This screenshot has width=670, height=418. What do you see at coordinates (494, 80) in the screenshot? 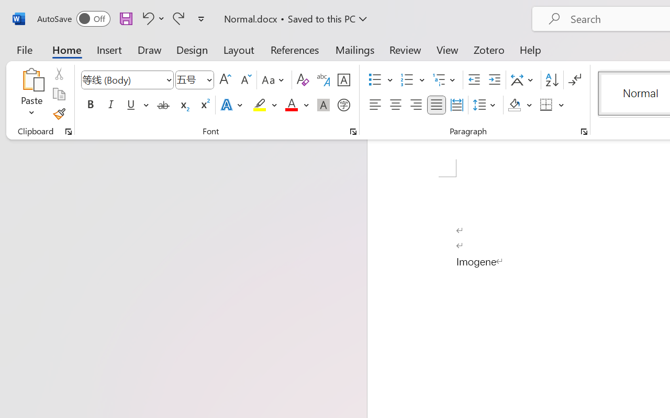
I see `Increase Indent` at bounding box center [494, 80].